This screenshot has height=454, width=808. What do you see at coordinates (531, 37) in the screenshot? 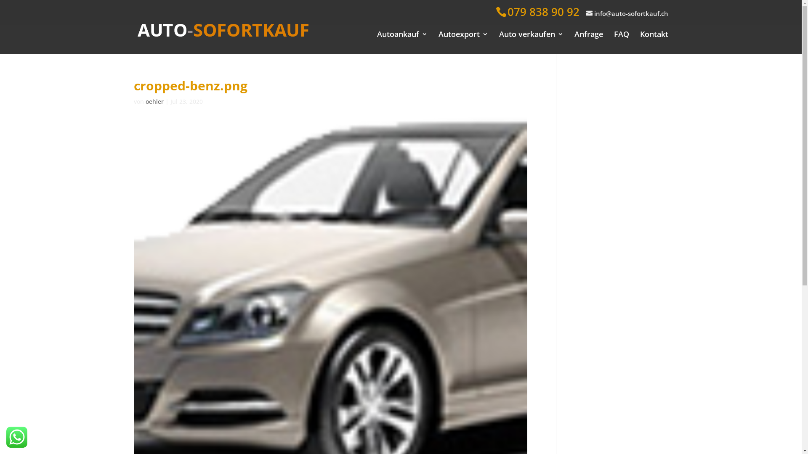
I see `Auto verkaufen` at bounding box center [531, 37].